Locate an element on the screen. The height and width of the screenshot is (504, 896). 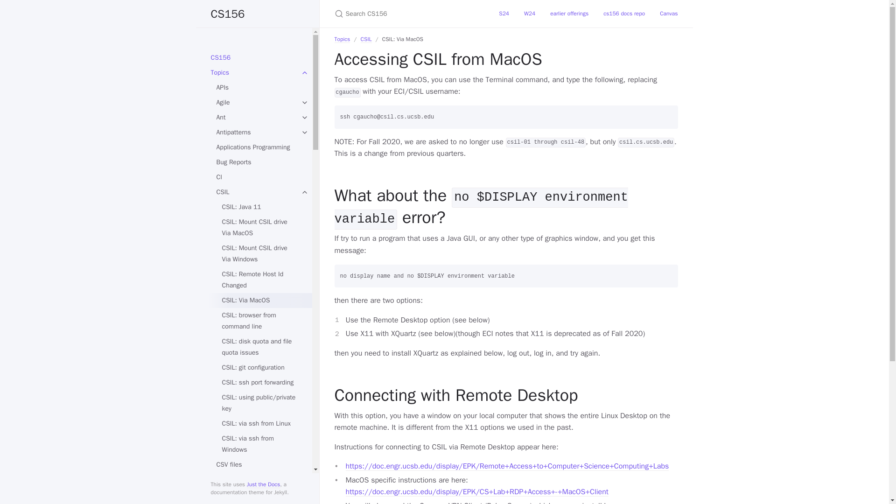
Ant is located at coordinates (257, 118).